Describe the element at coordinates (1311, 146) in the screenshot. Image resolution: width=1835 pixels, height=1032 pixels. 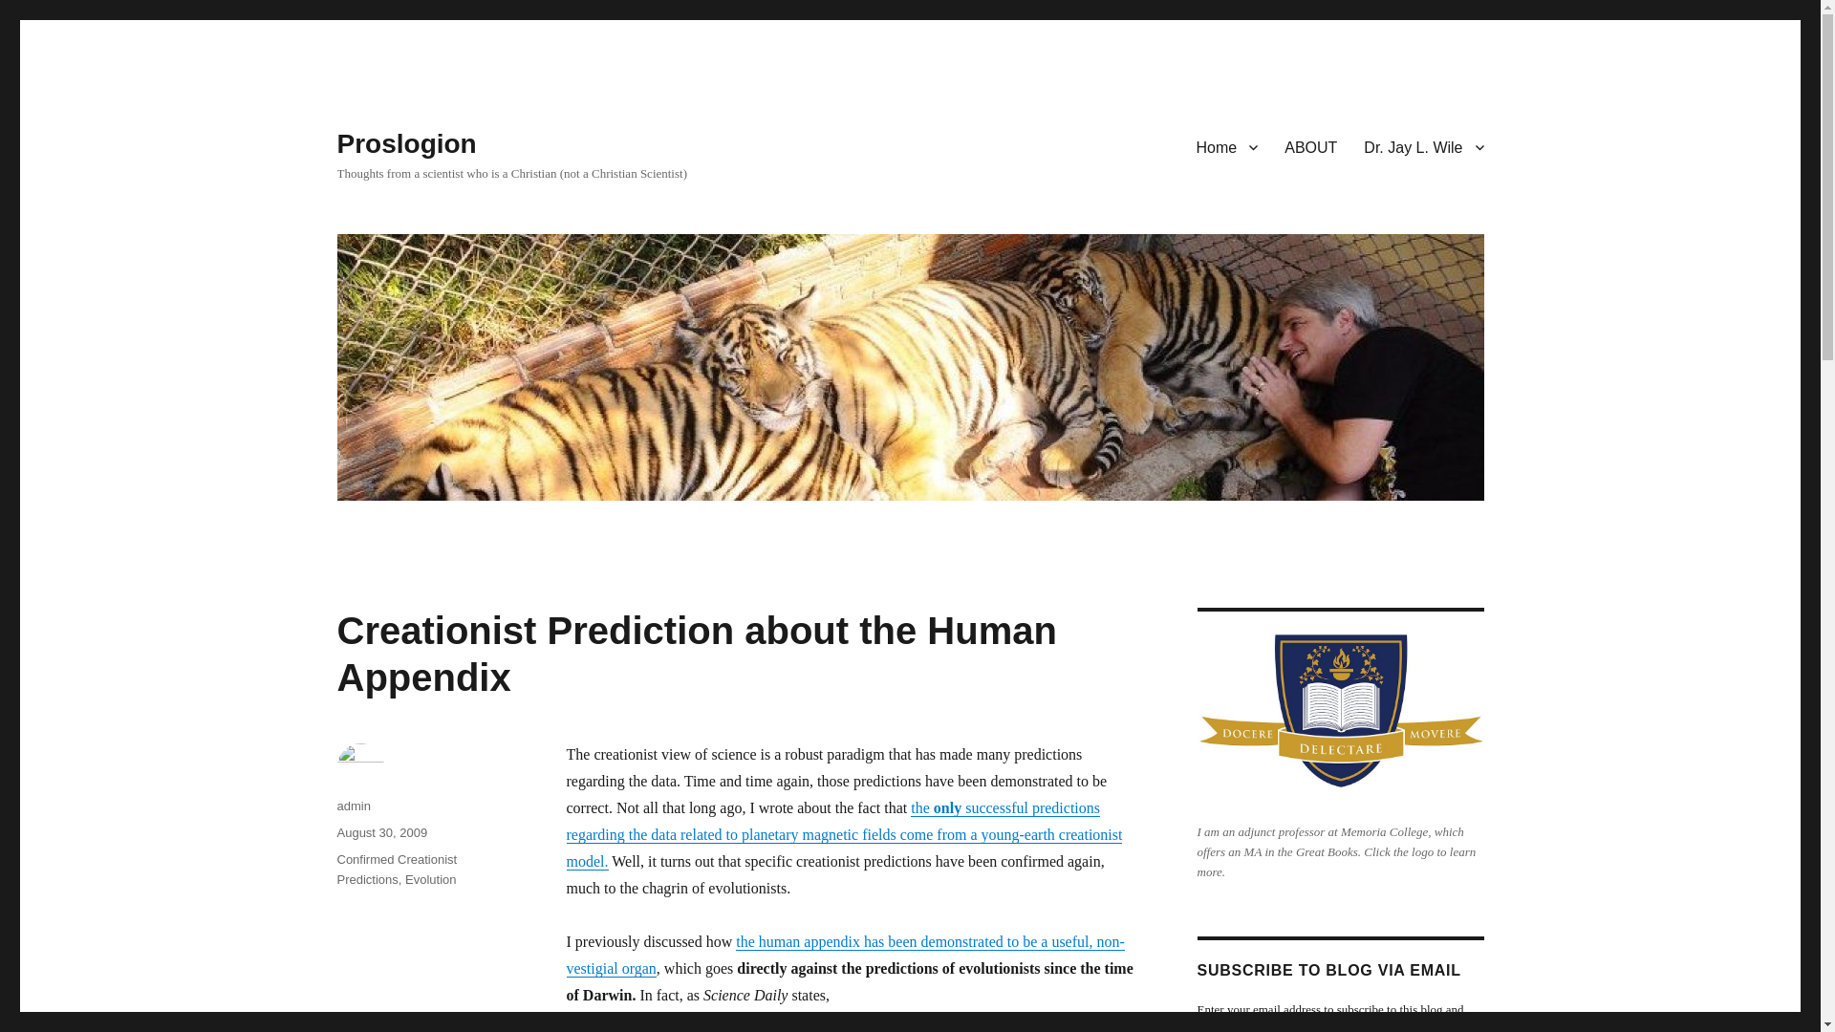
I see `ABOUT` at that location.